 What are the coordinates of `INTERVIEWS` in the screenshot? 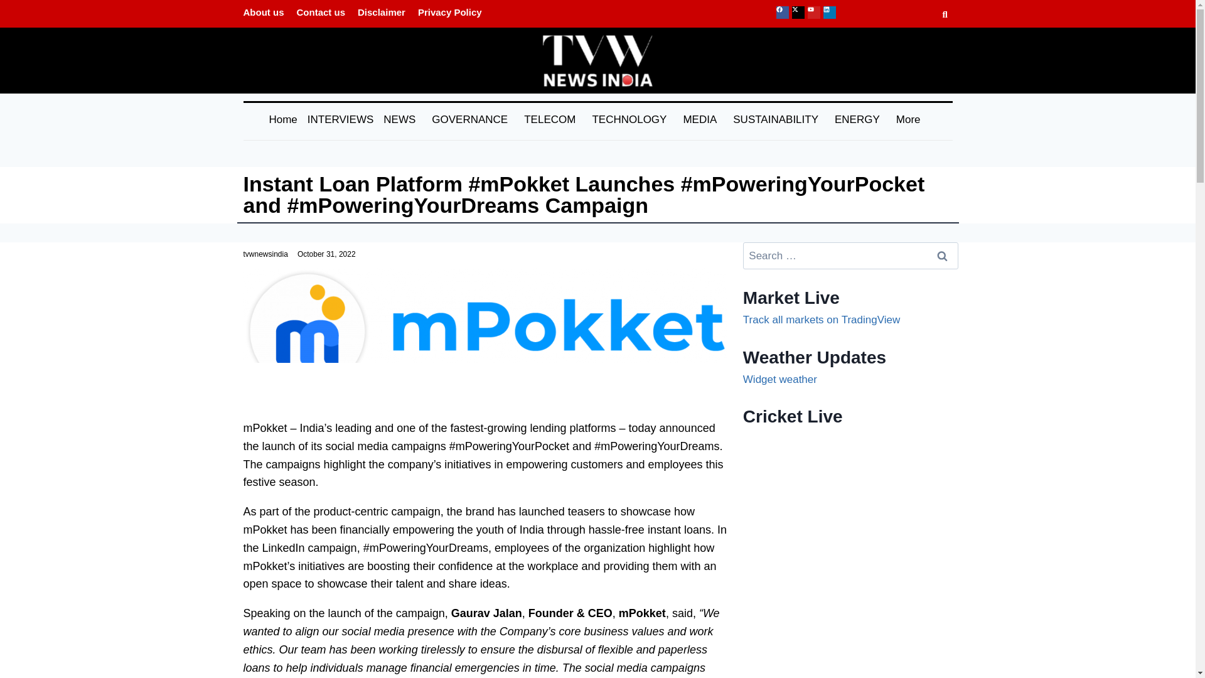 It's located at (340, 119).